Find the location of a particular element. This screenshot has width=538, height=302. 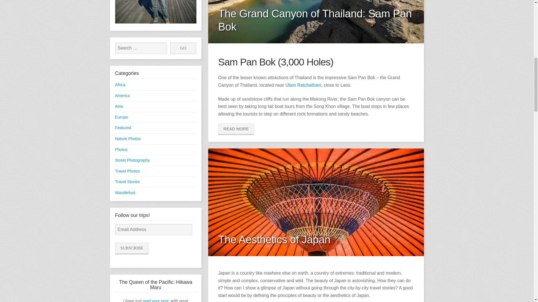

read your post is located at coordinates (155, 300).